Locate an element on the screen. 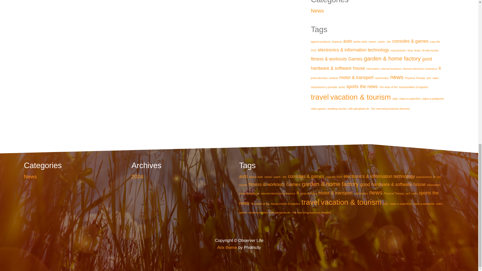 This screenshot has width=482, height=271. barbie dolls is located at coordinates (360, 41).